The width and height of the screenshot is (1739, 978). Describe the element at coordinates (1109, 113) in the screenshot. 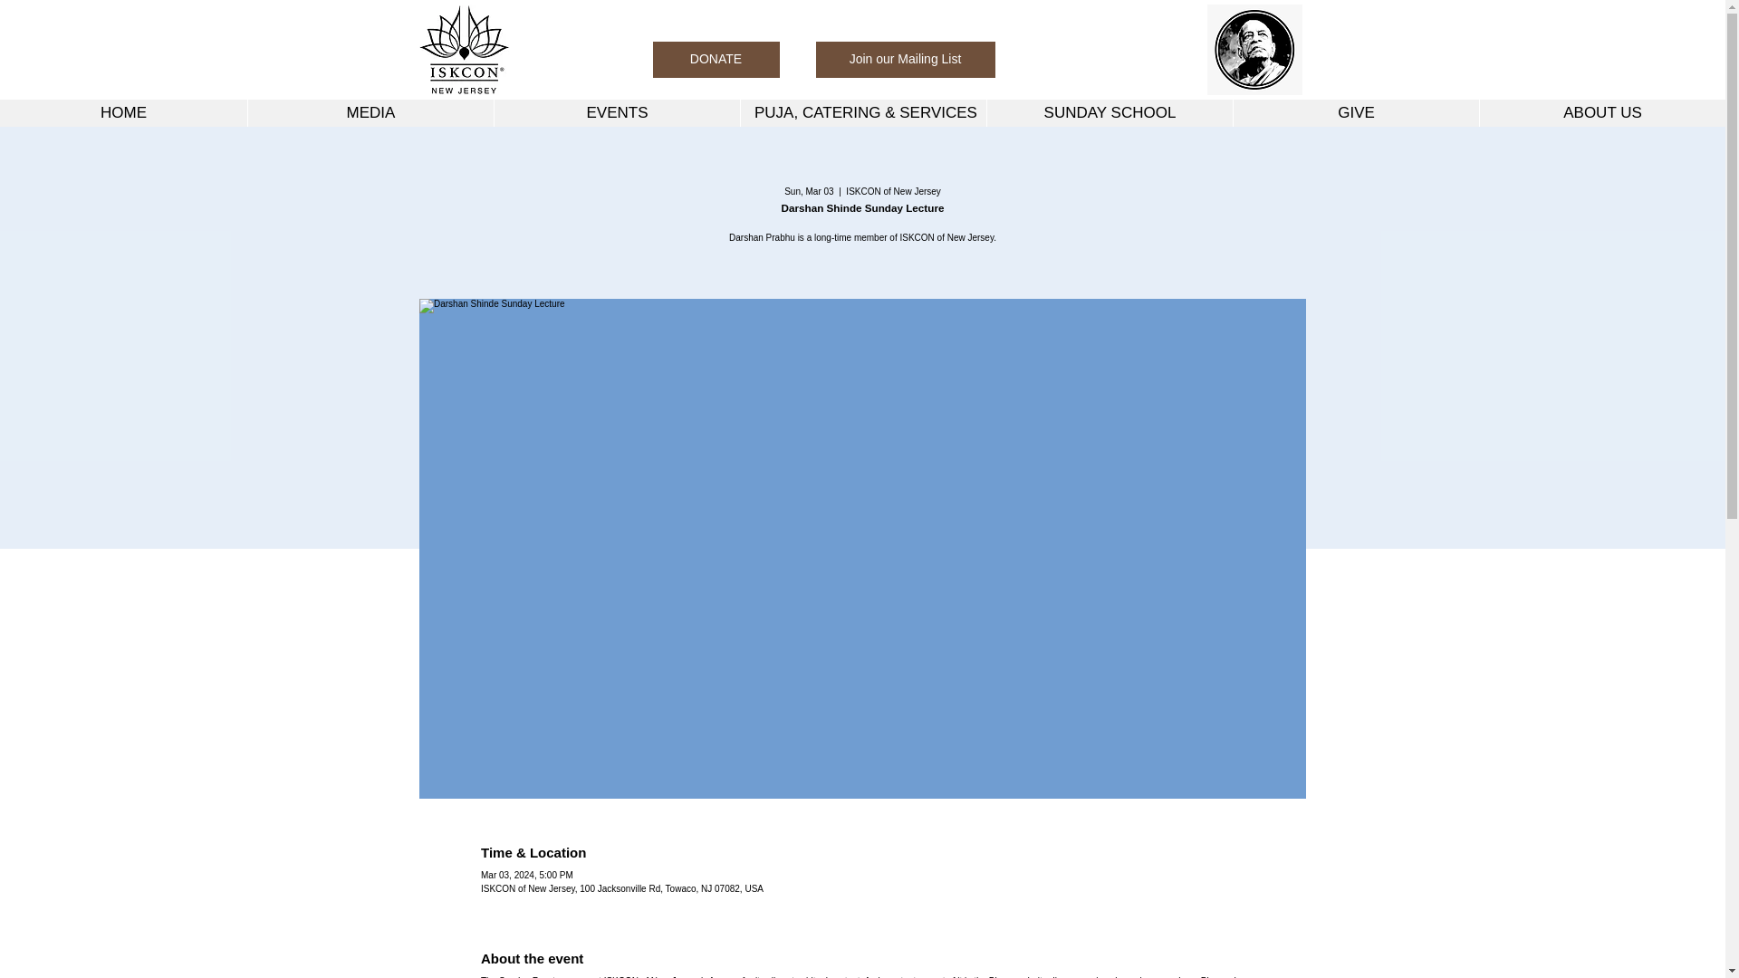

I see `SUNDAY SCHOOL` at that location.